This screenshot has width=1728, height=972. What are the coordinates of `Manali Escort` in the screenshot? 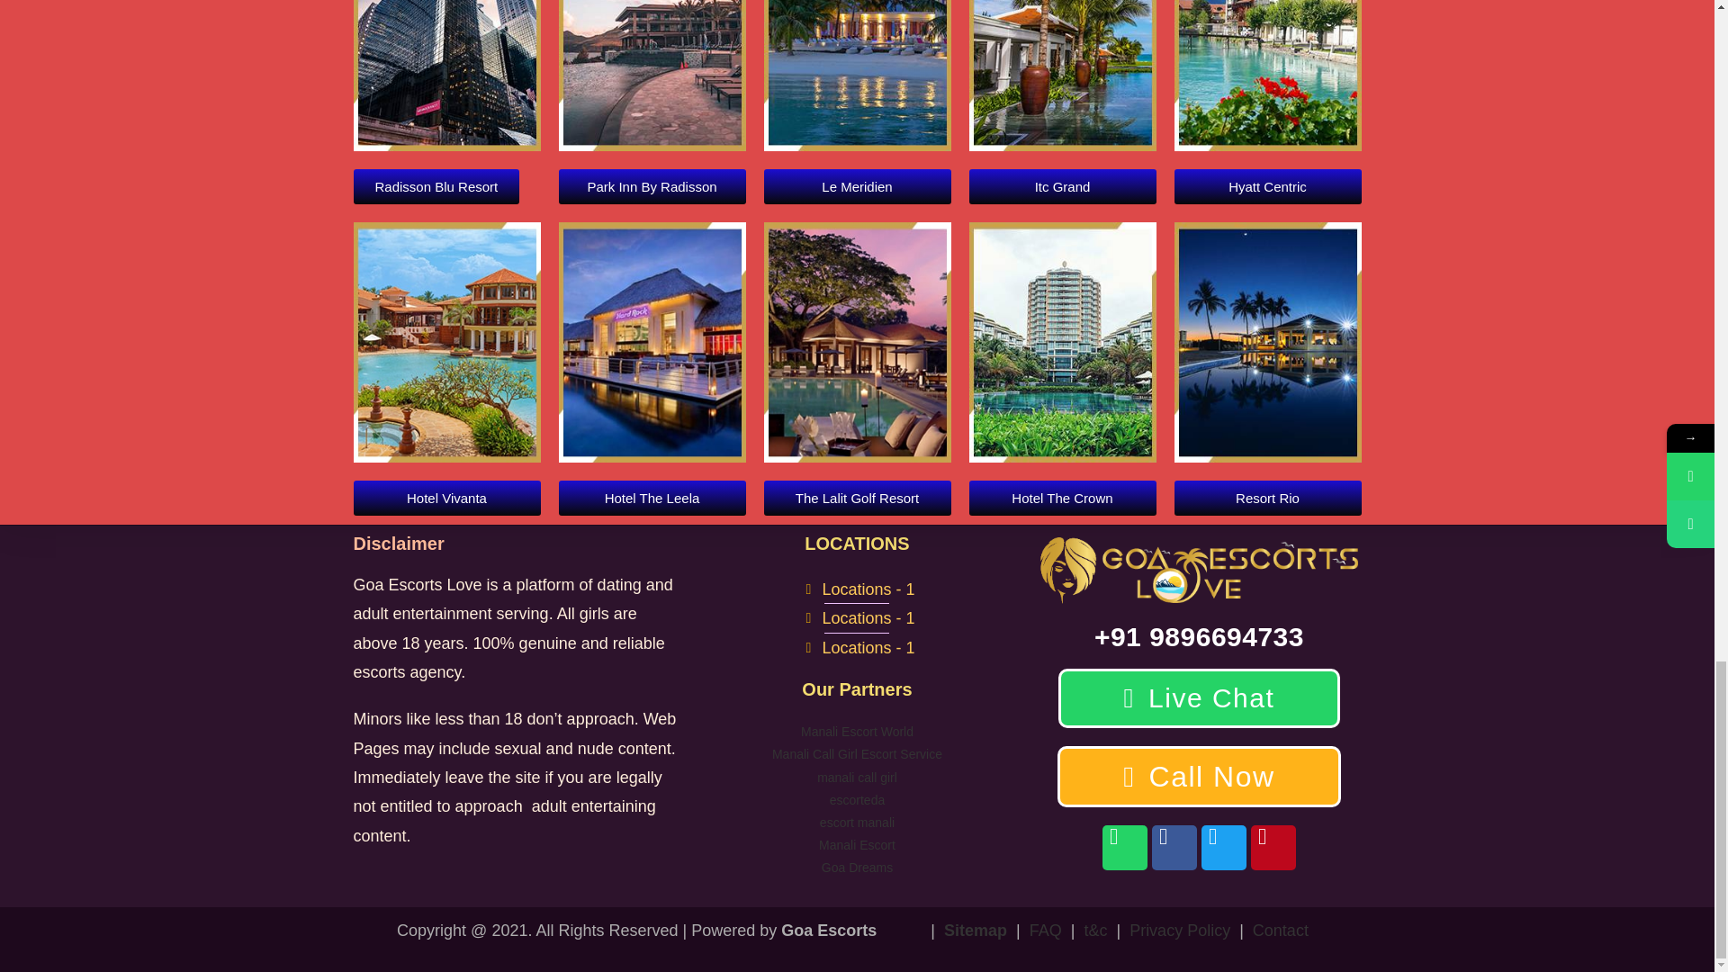 It's located at (857, 844).